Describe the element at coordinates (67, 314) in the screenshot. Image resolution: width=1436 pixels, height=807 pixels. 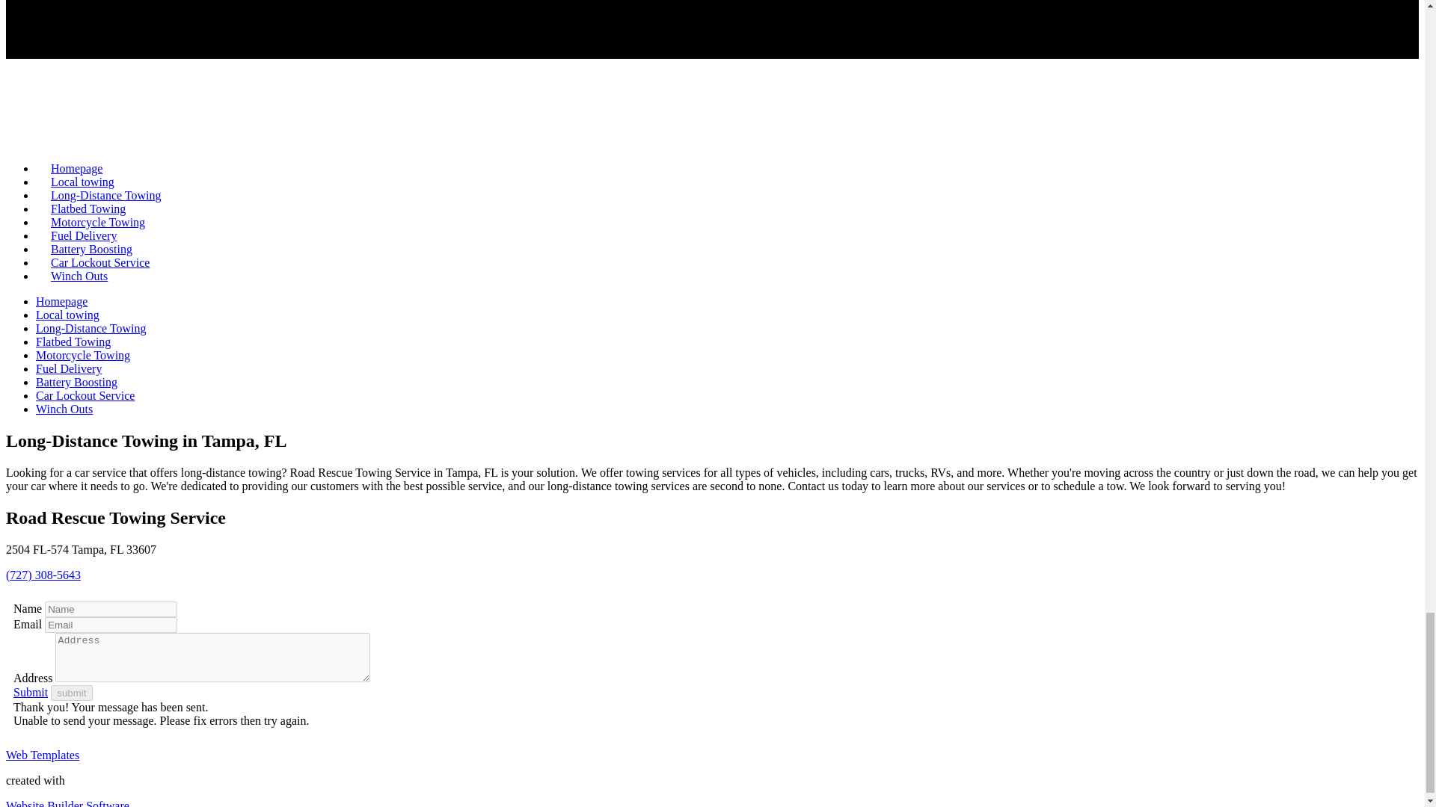
I see `Local towing` at that location.